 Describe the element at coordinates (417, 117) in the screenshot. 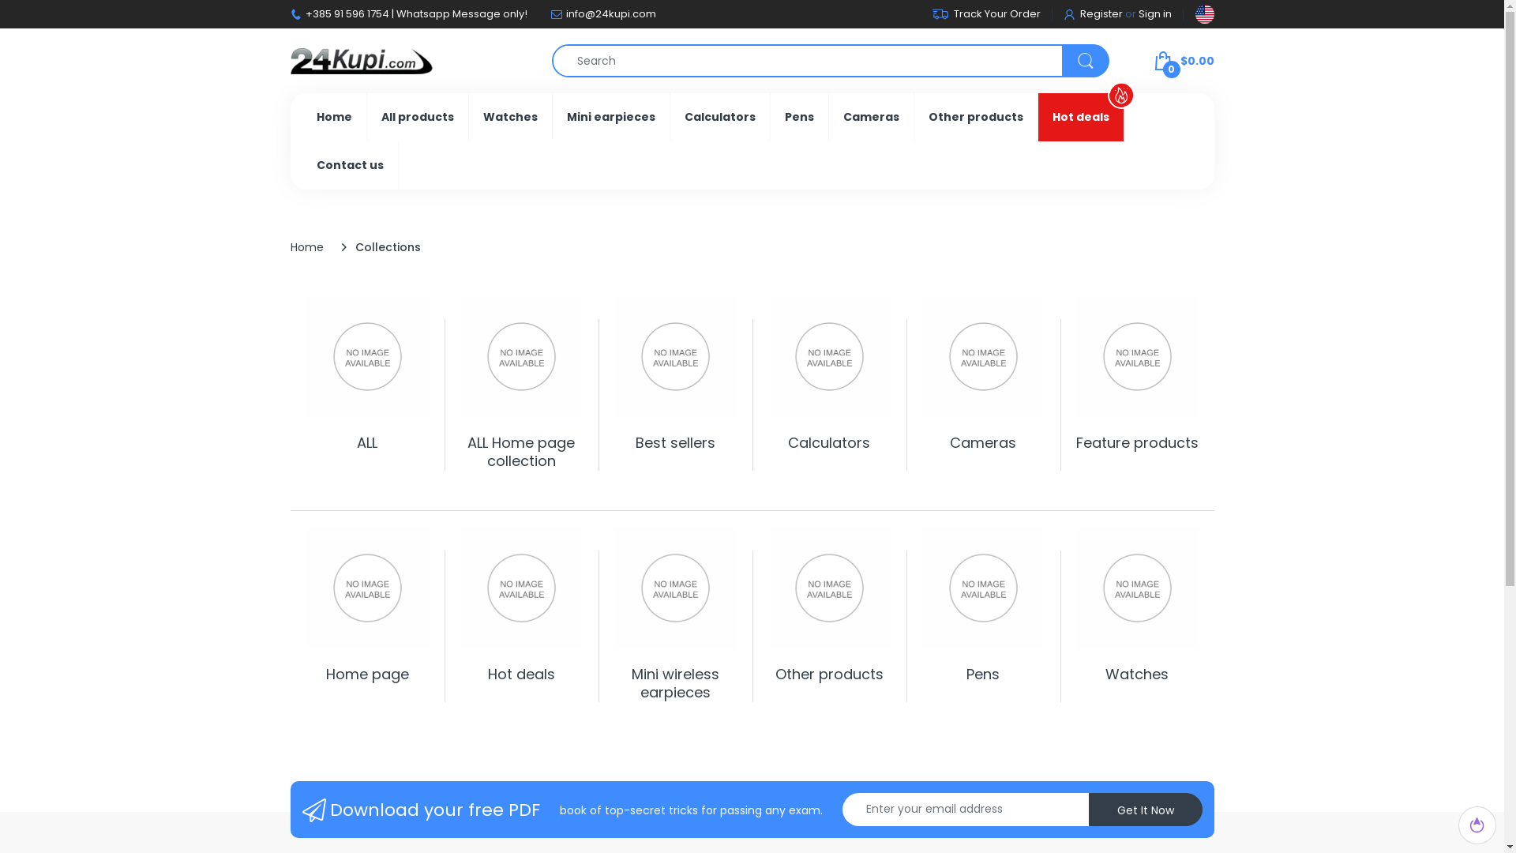

I see `All products` at that location.